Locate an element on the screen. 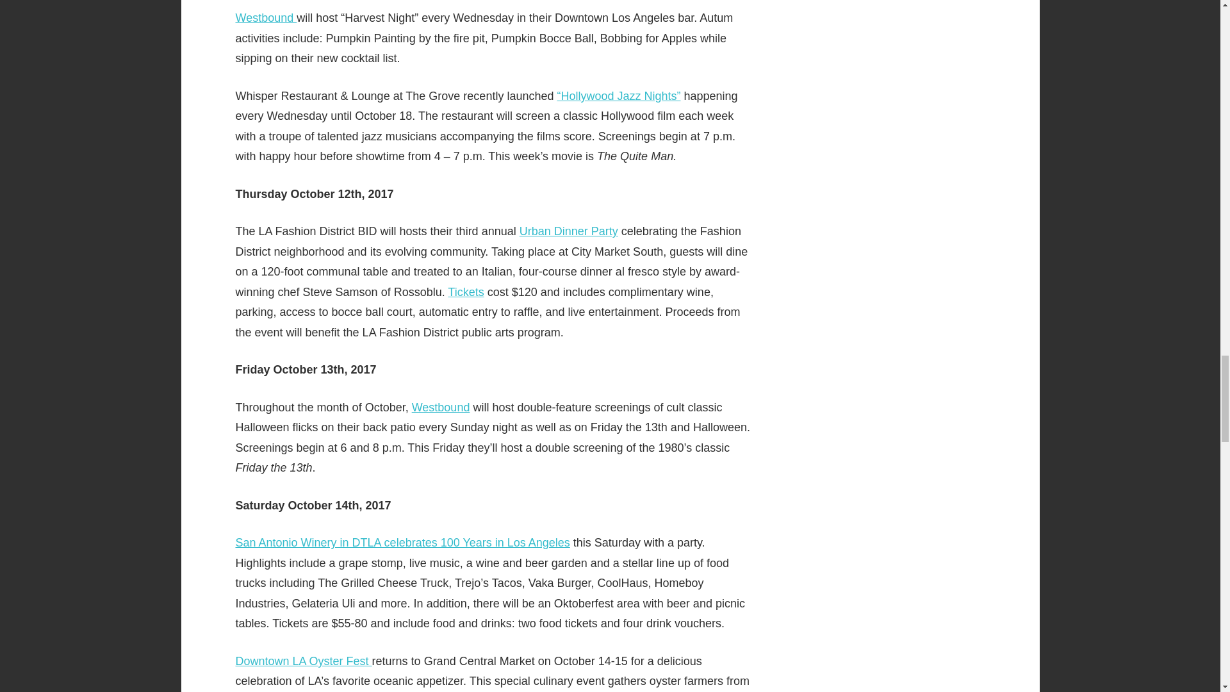  Westbound is located at coordinates (441, 408).